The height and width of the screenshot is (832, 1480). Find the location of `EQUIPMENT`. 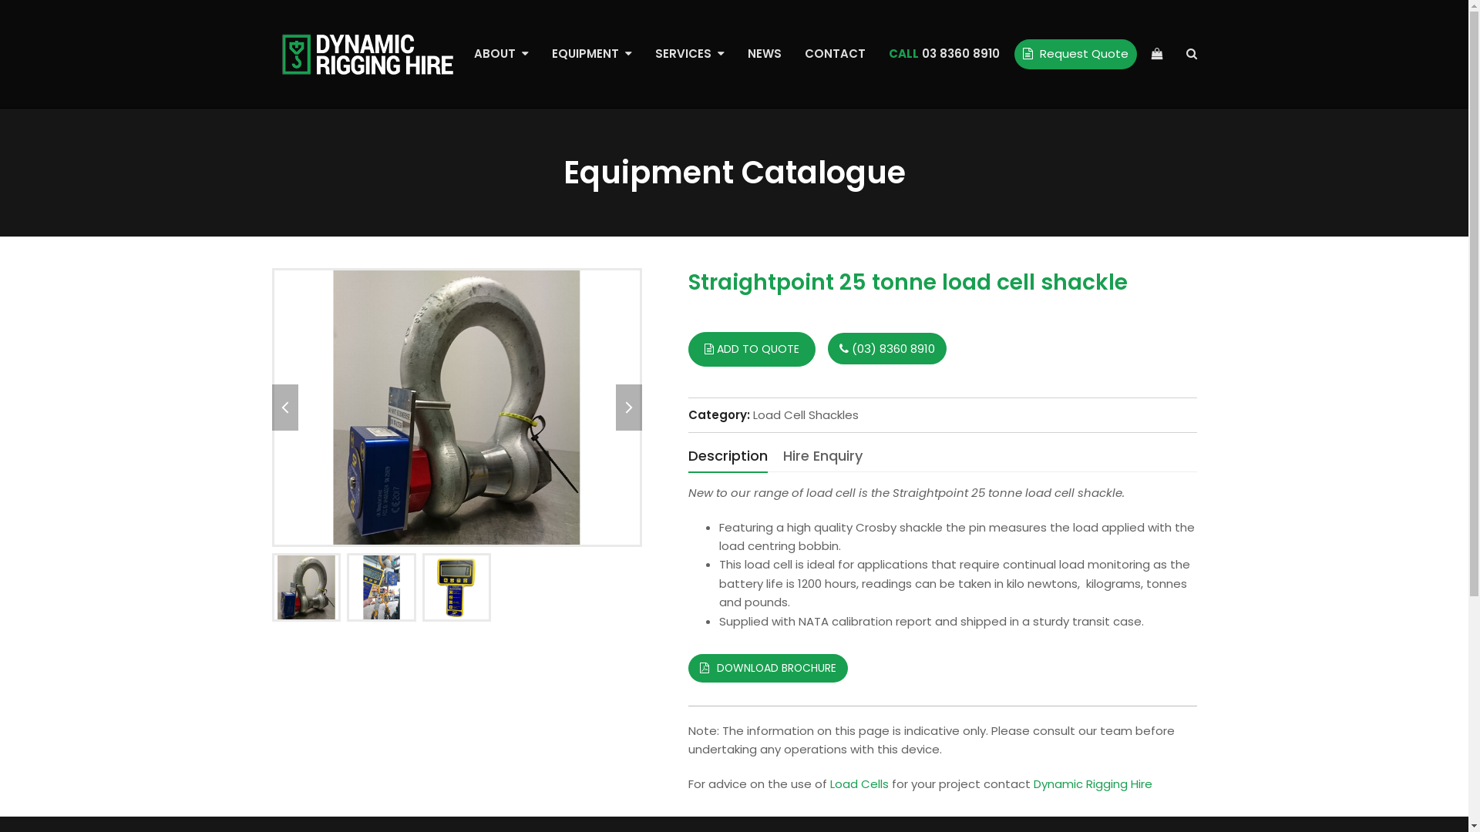

EQUIPMENT is located at coordinates (591, 54).